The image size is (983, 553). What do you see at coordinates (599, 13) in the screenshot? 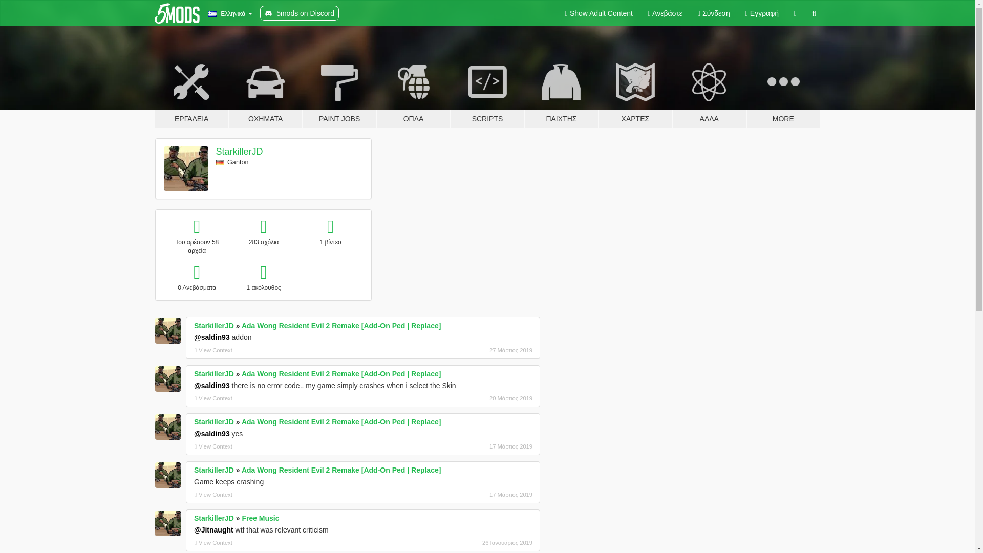
I see `Light mode` at bounding box center [599, 13].